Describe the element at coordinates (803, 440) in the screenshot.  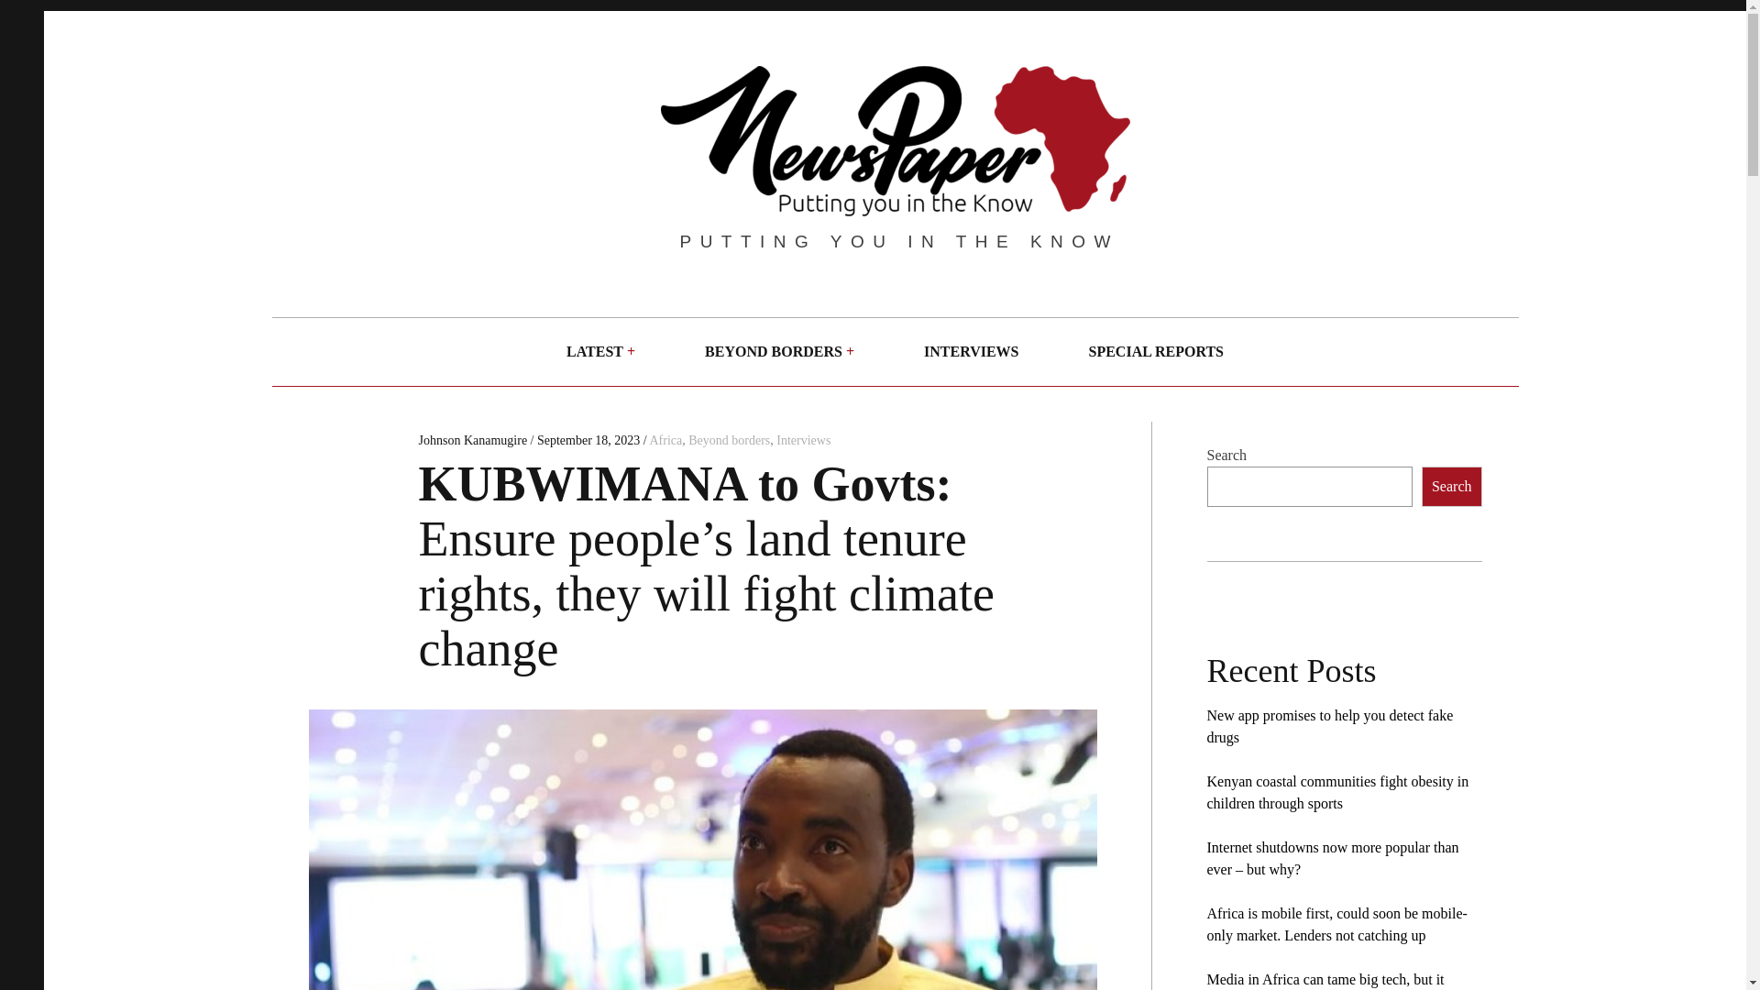
I see `Interviews` at that location.